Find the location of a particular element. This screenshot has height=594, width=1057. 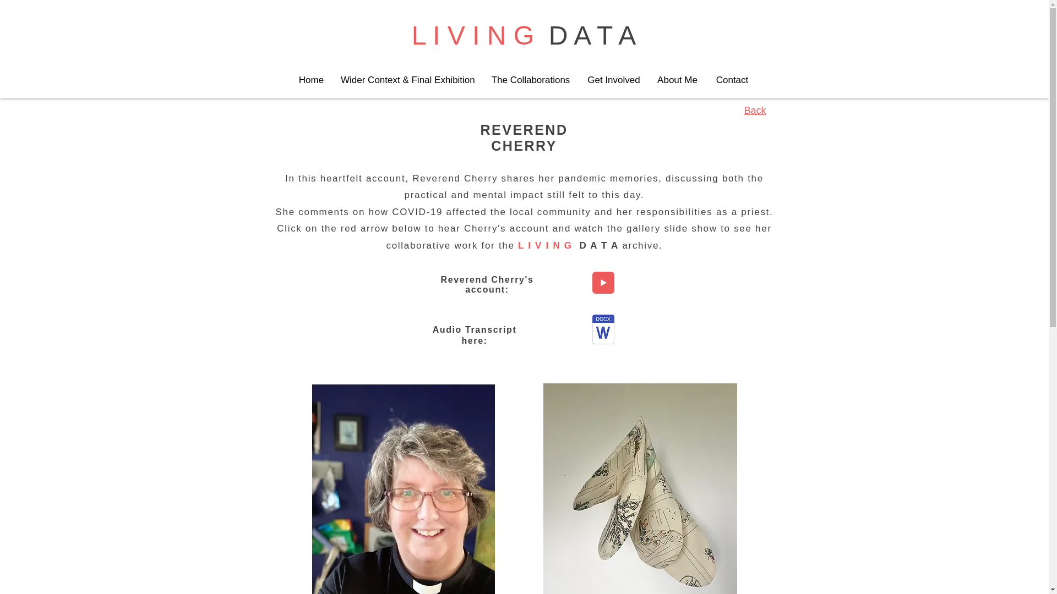

About Me is located at coordinates (677, 79).